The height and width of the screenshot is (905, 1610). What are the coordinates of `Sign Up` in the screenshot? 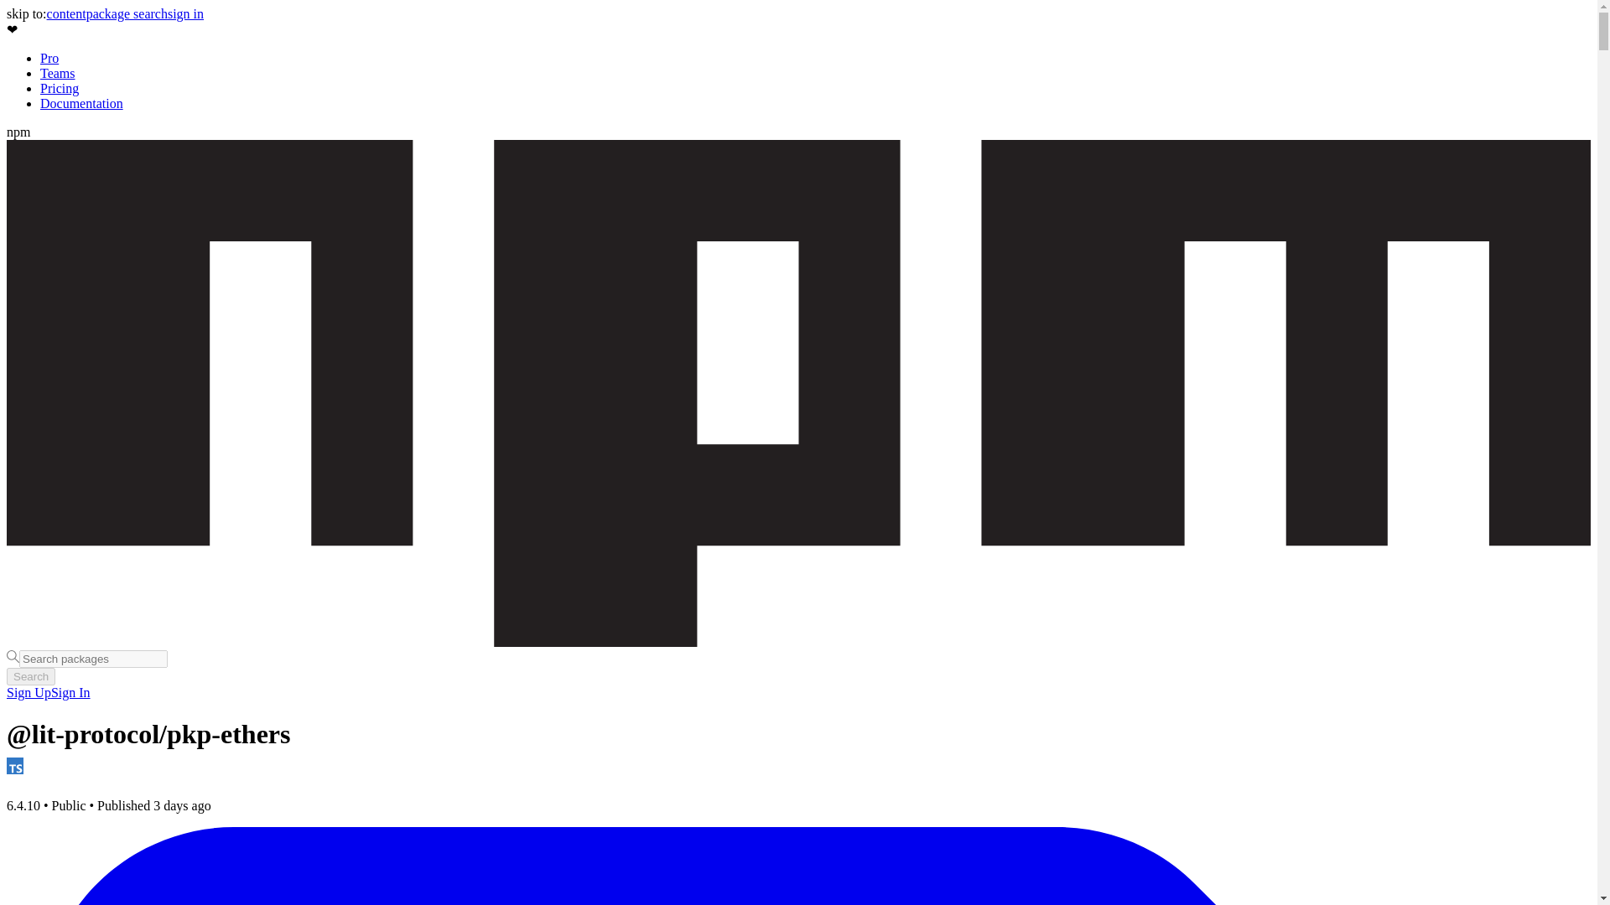 It's located at (29, 692).